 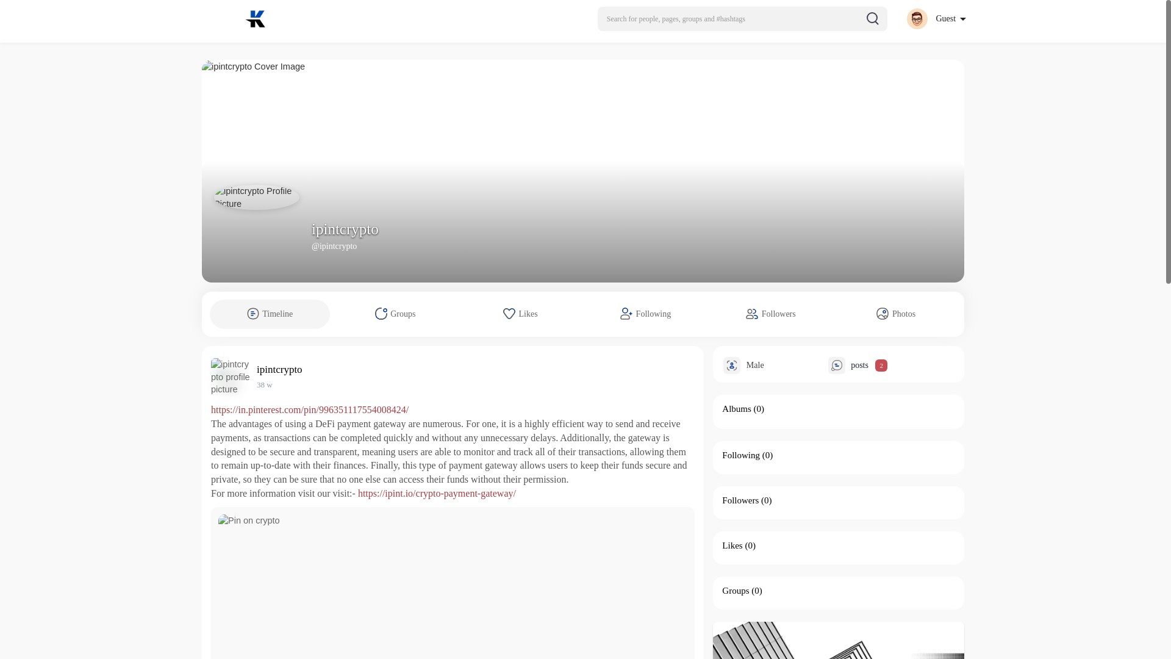 I want to click on Followers, so click(x=740, y=500).